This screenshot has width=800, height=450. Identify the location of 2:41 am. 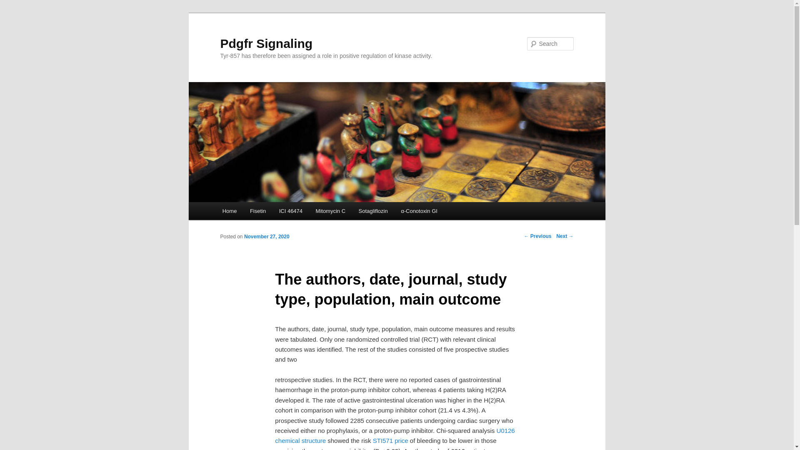
(267, 236).